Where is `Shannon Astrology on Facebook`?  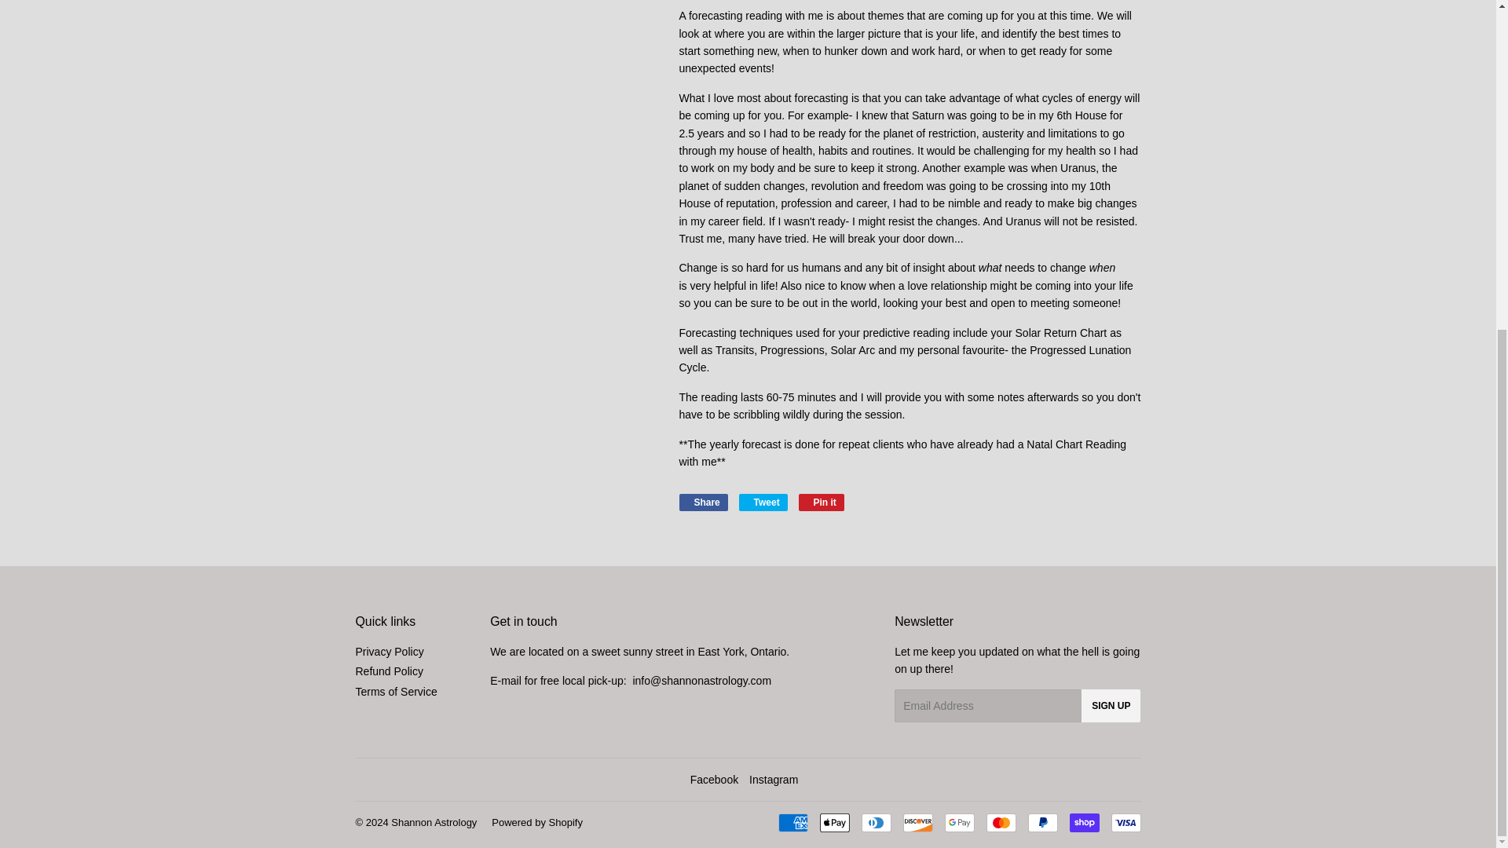
Shannon Astrology on Facebook is located at coordinates (715, 779).